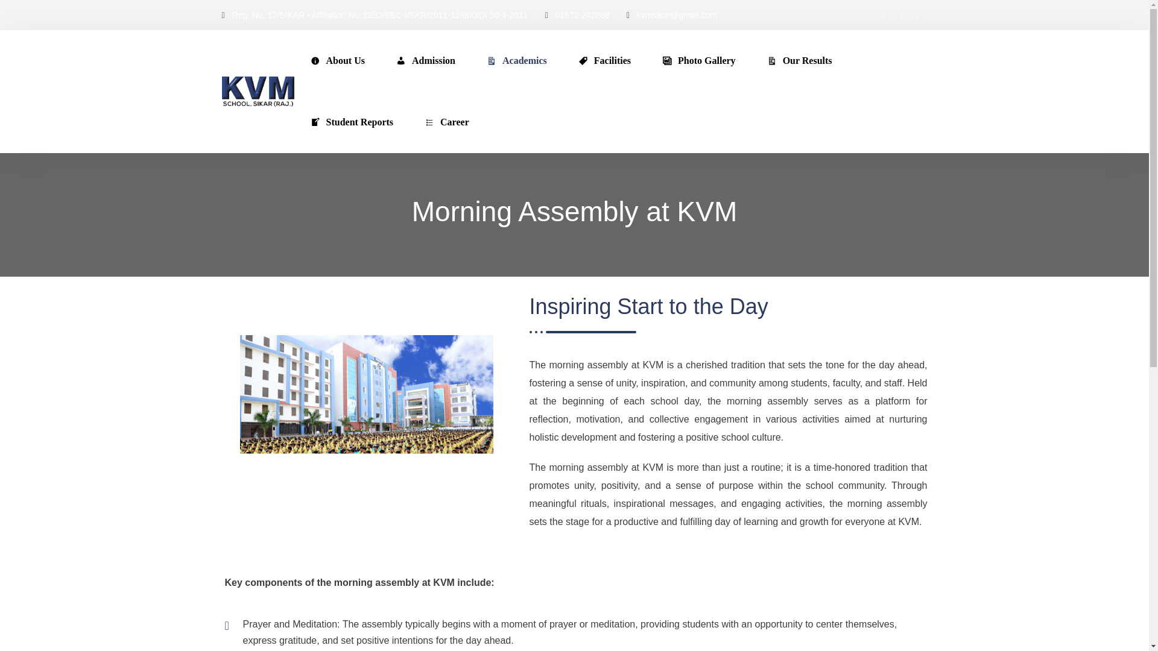 The height and width of the screenshot is (651, 1158). Describe the element at coordinates (698, 60) in the screenshot. I see `Photo Gallery` at that location.